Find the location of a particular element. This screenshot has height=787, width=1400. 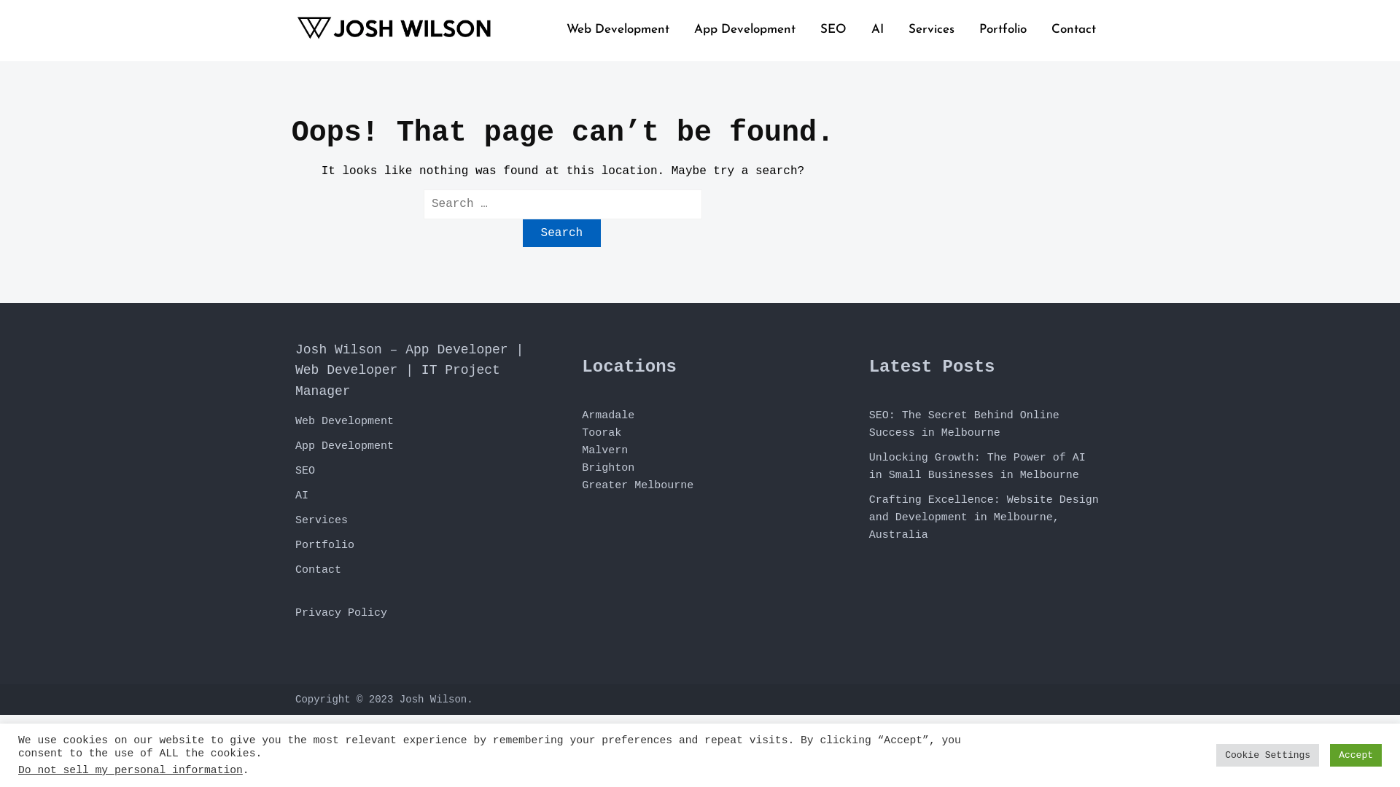

SEO is located at coordinates (833, 29).